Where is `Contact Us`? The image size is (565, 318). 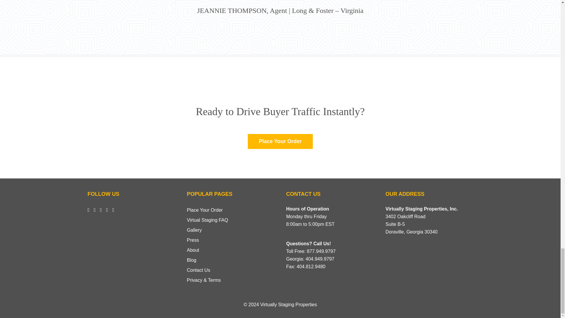
Contact Us is located at coordinates (198, 270).